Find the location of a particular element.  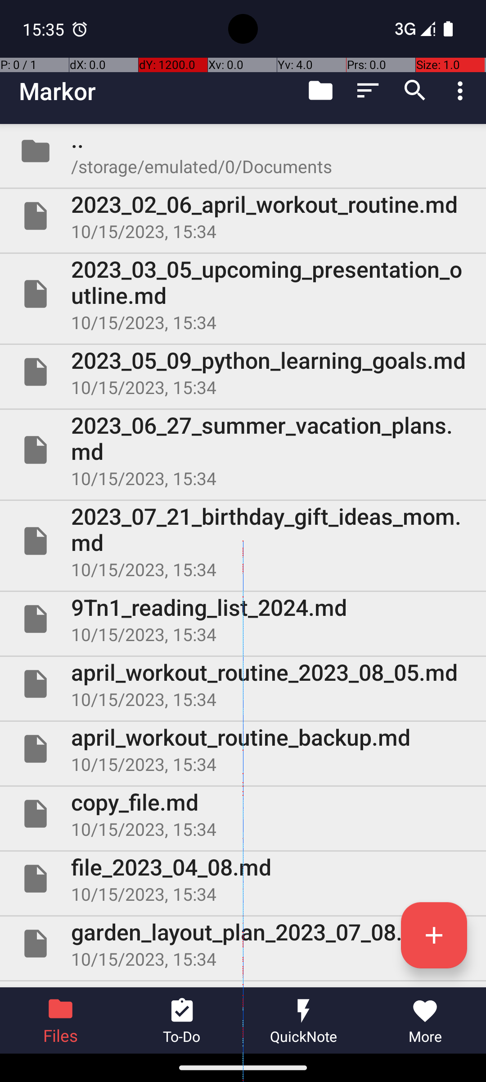

File LXQY_favorite_book_quotes.md  is located at coordinates (243, 985).